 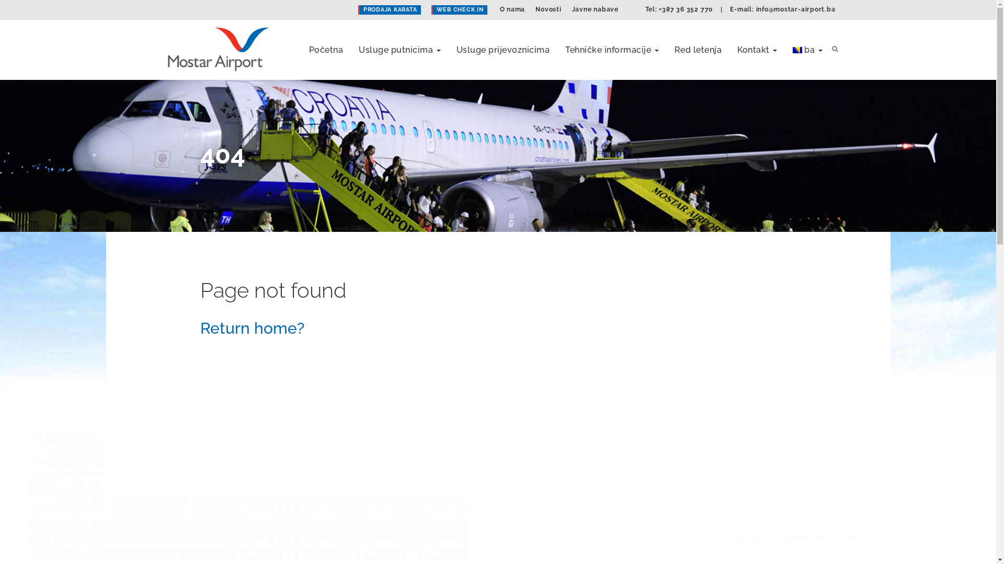 I want to click on Return home?, so click(x=252, y=328).